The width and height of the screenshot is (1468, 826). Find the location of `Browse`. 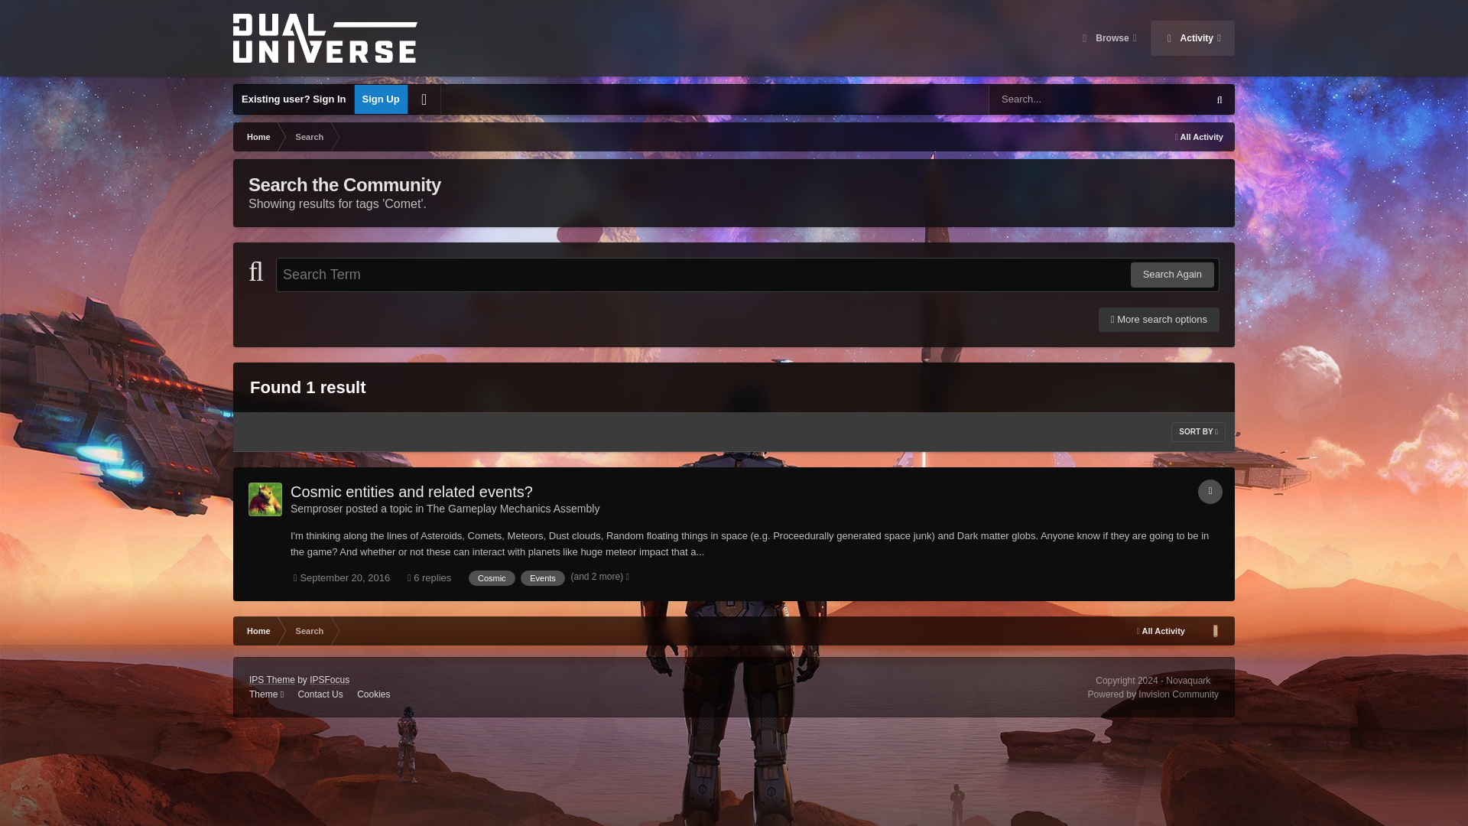

Browse is located at coordinates (1108, 38).